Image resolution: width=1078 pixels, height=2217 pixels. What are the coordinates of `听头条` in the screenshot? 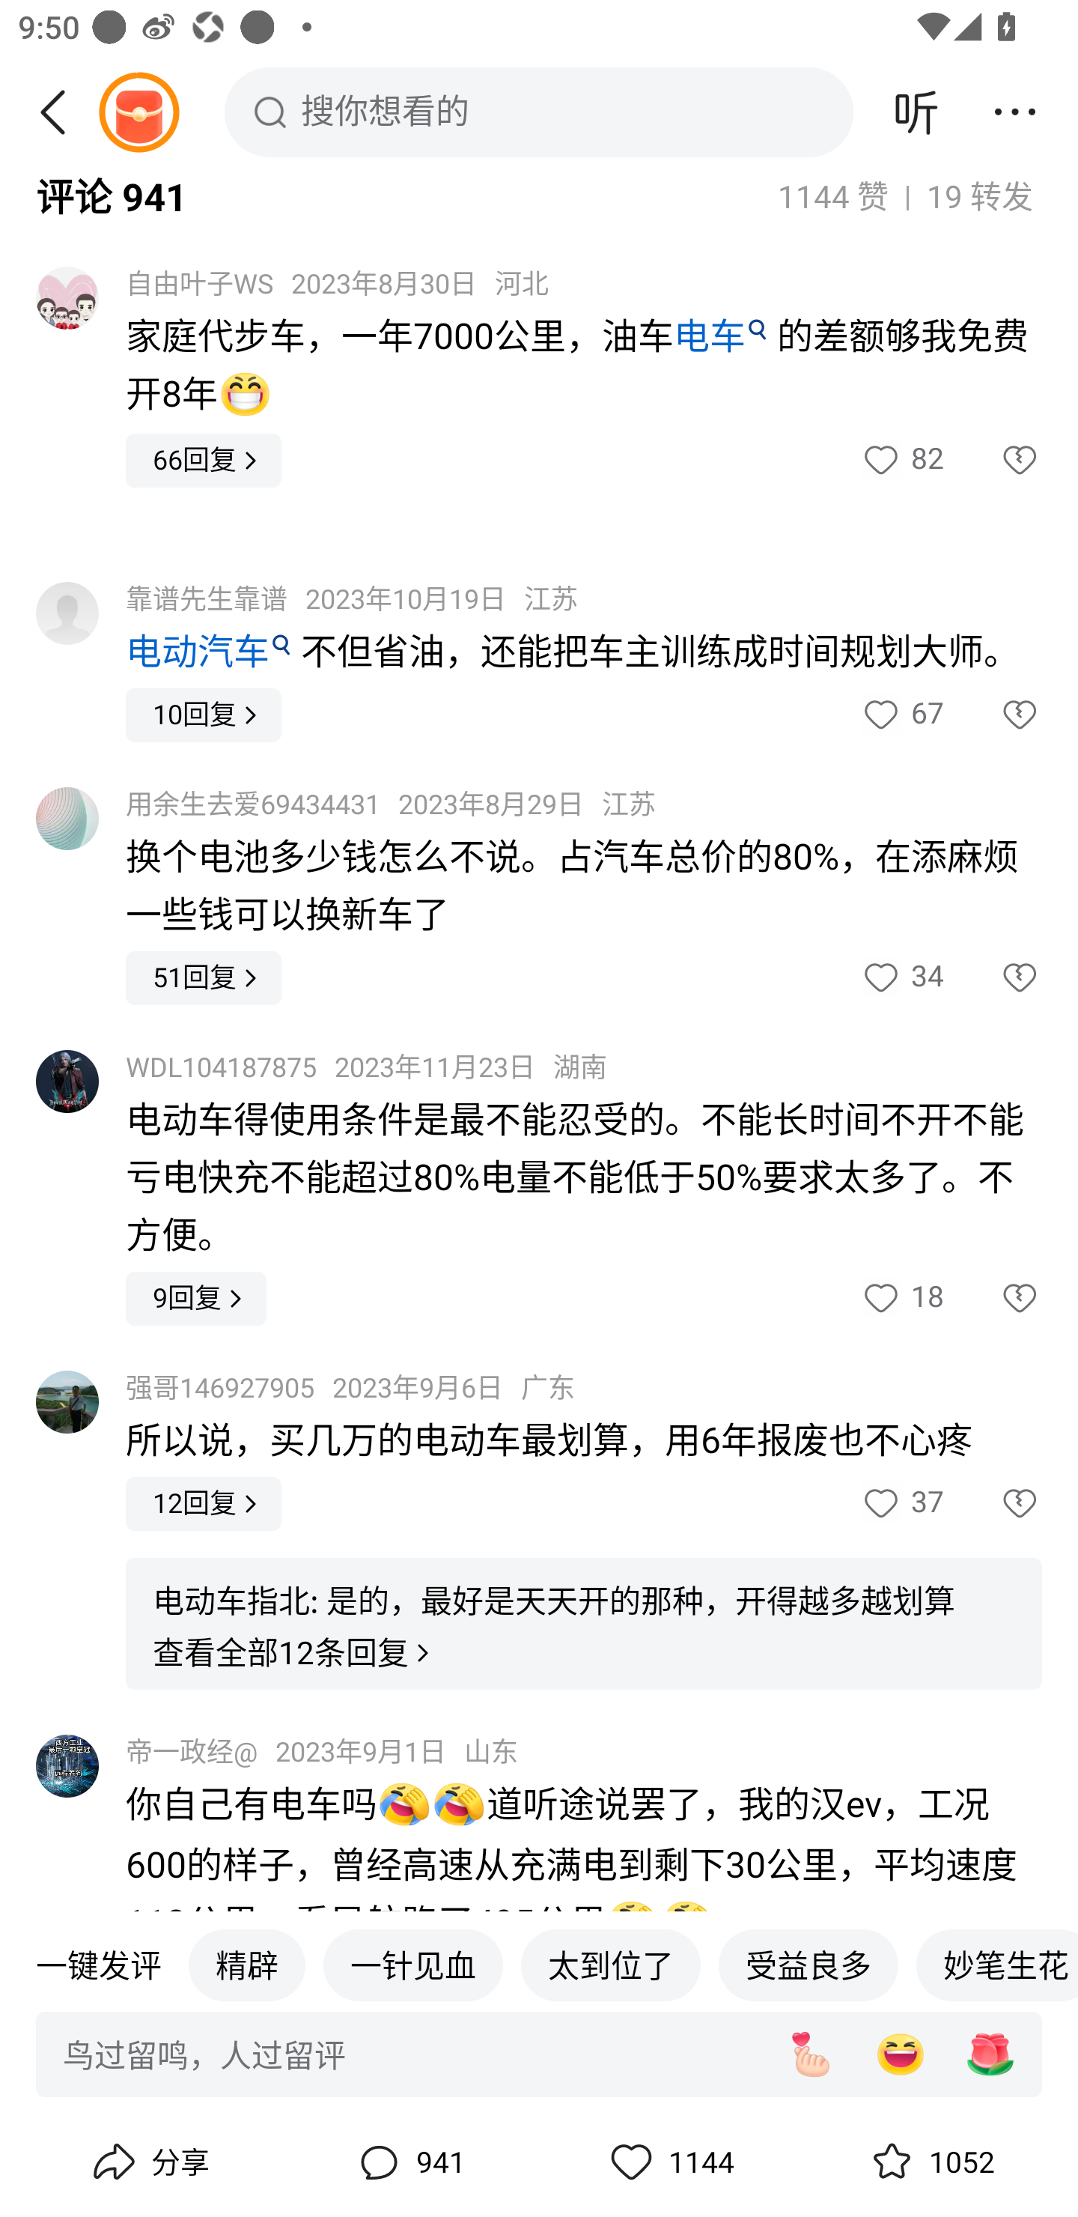 It's located at (916, 112).